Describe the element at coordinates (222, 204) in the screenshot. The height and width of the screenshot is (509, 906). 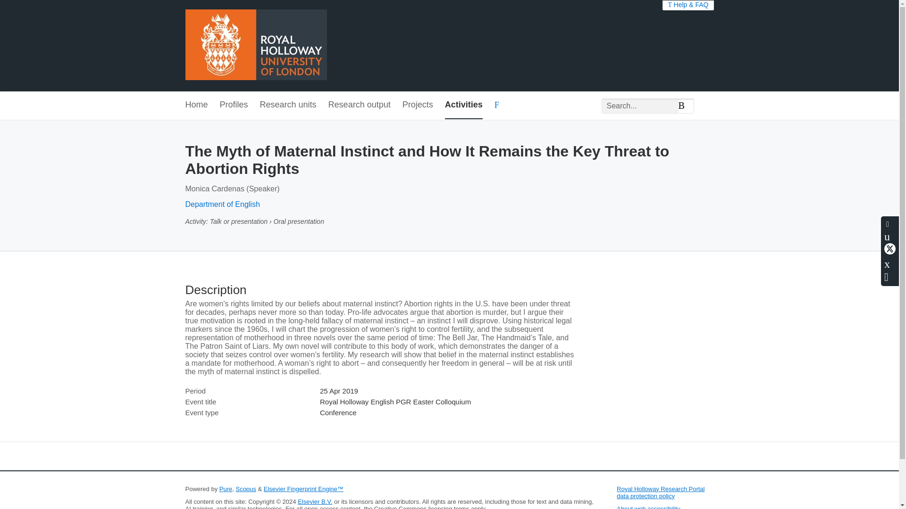
I see `Department of English` at that location.